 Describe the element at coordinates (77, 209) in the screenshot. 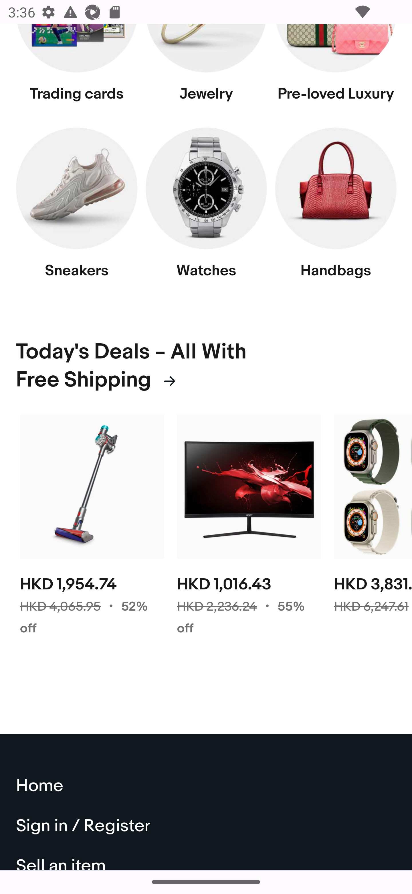

I see `Sneakers` at that location.